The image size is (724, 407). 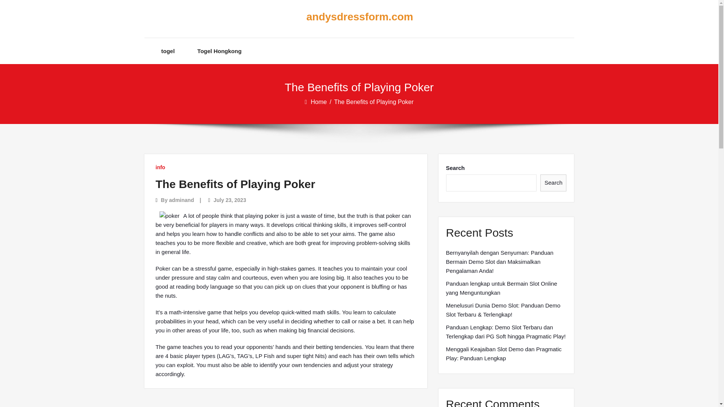 I want to click on togel, so click(x=168, y=51).